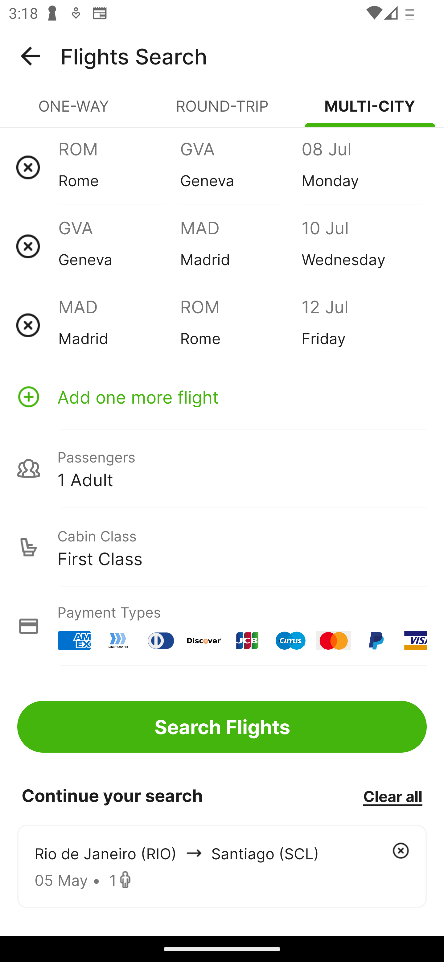 Image resolution: width=444 pixels, height=962 pixels. What do you see at coordinates (222, 726) in the screenshot?
I see `Search Flights` at bounding box center [222, 726].